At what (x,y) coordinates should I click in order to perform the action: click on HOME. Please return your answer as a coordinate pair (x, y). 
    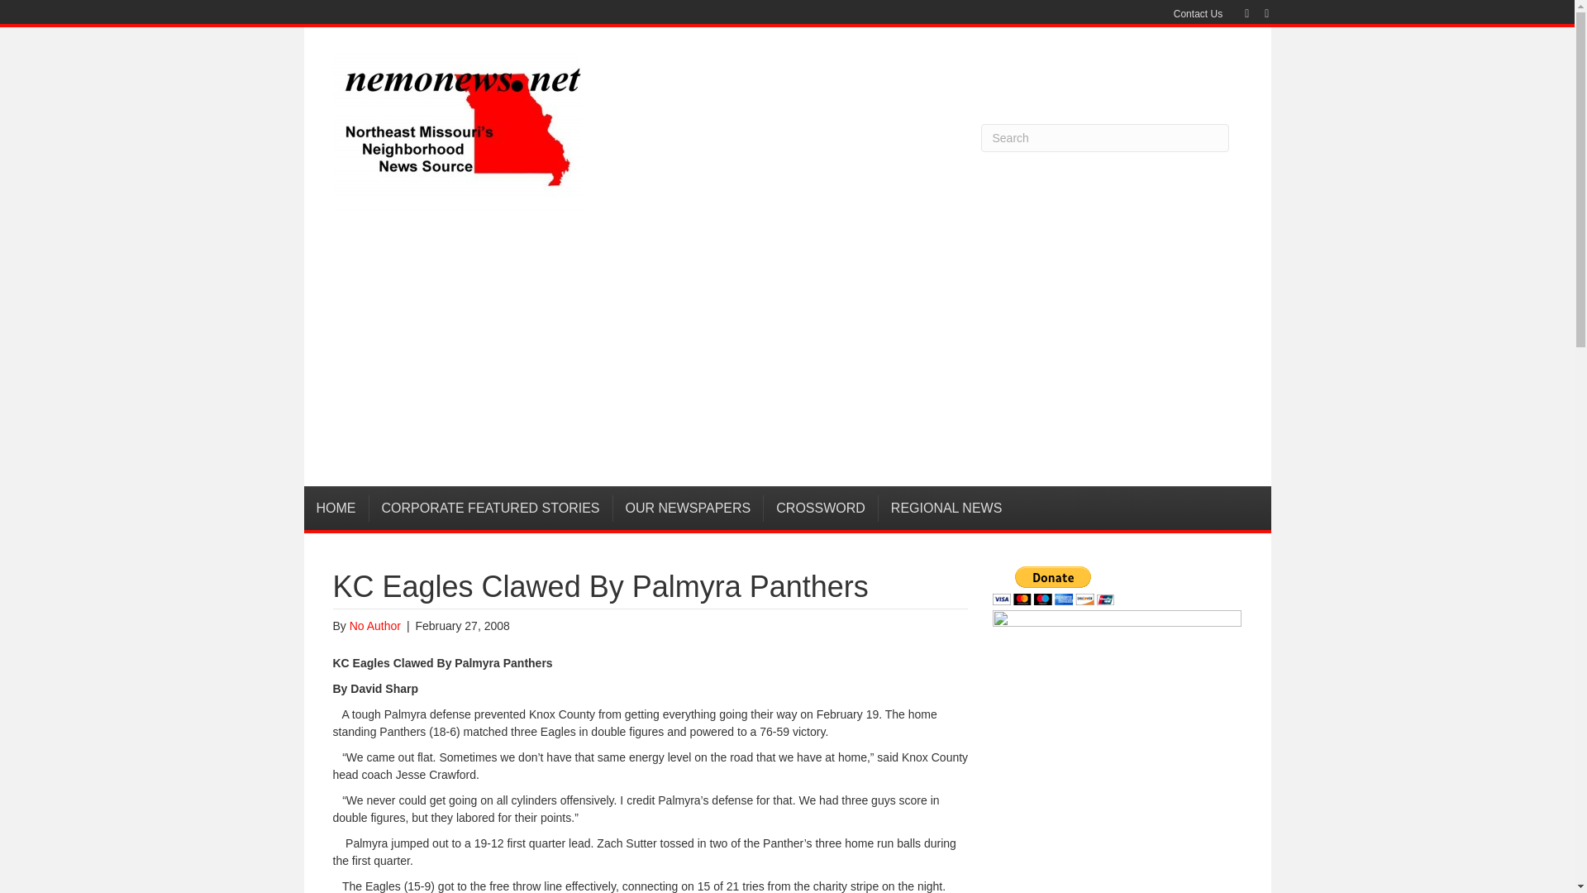
    Looking at the image, I should click on (337, 508).